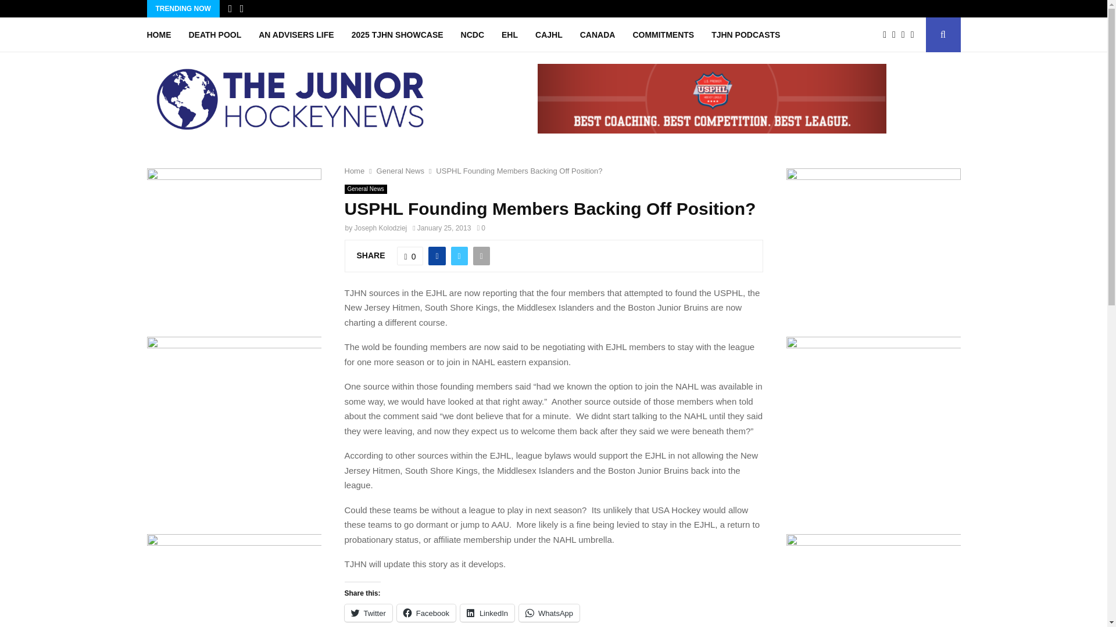 The height and width of the screenshot is (627, 1116). I want to click on 2025 TJHN SHOWCASE, so click(397, 35).